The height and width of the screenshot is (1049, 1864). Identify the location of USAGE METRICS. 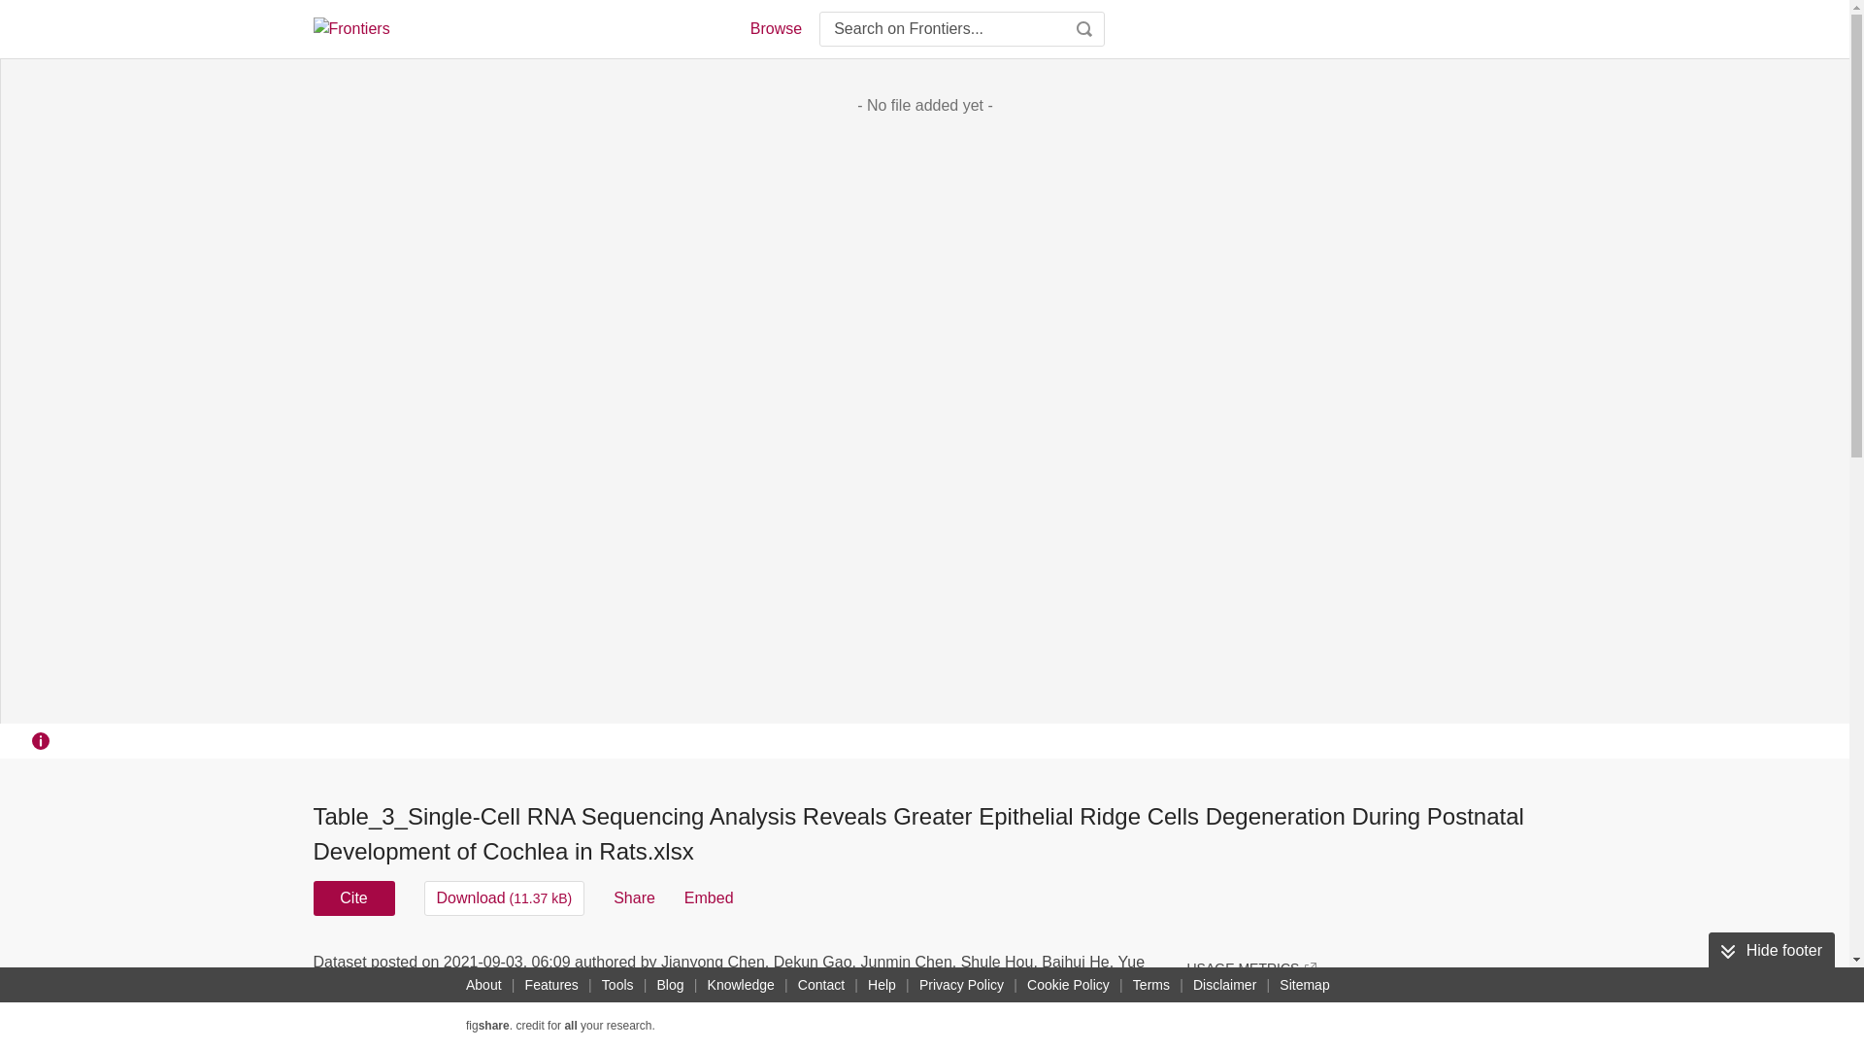
(1250, 967).